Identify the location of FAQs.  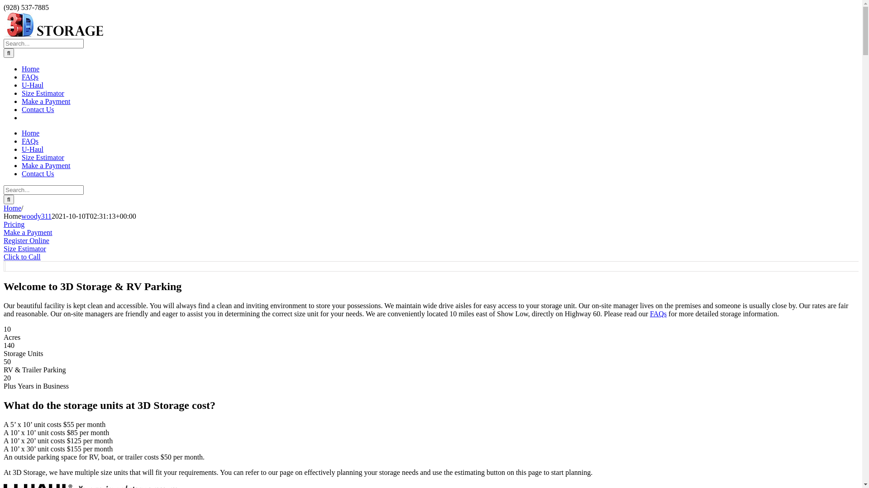
(30, 141).